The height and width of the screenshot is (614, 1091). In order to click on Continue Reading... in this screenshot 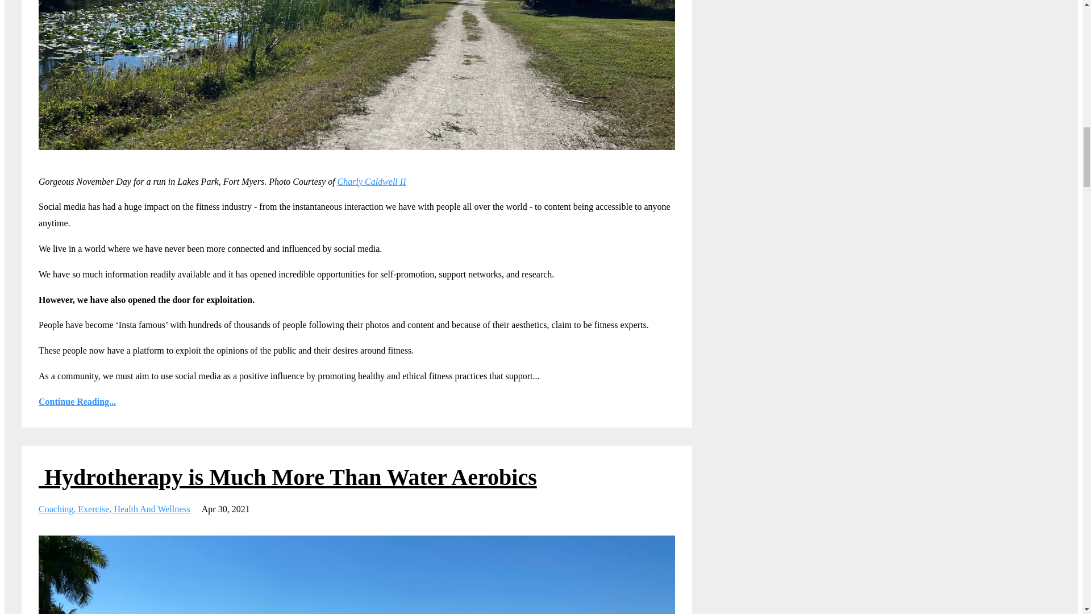, I will do `click(357, 403)`.